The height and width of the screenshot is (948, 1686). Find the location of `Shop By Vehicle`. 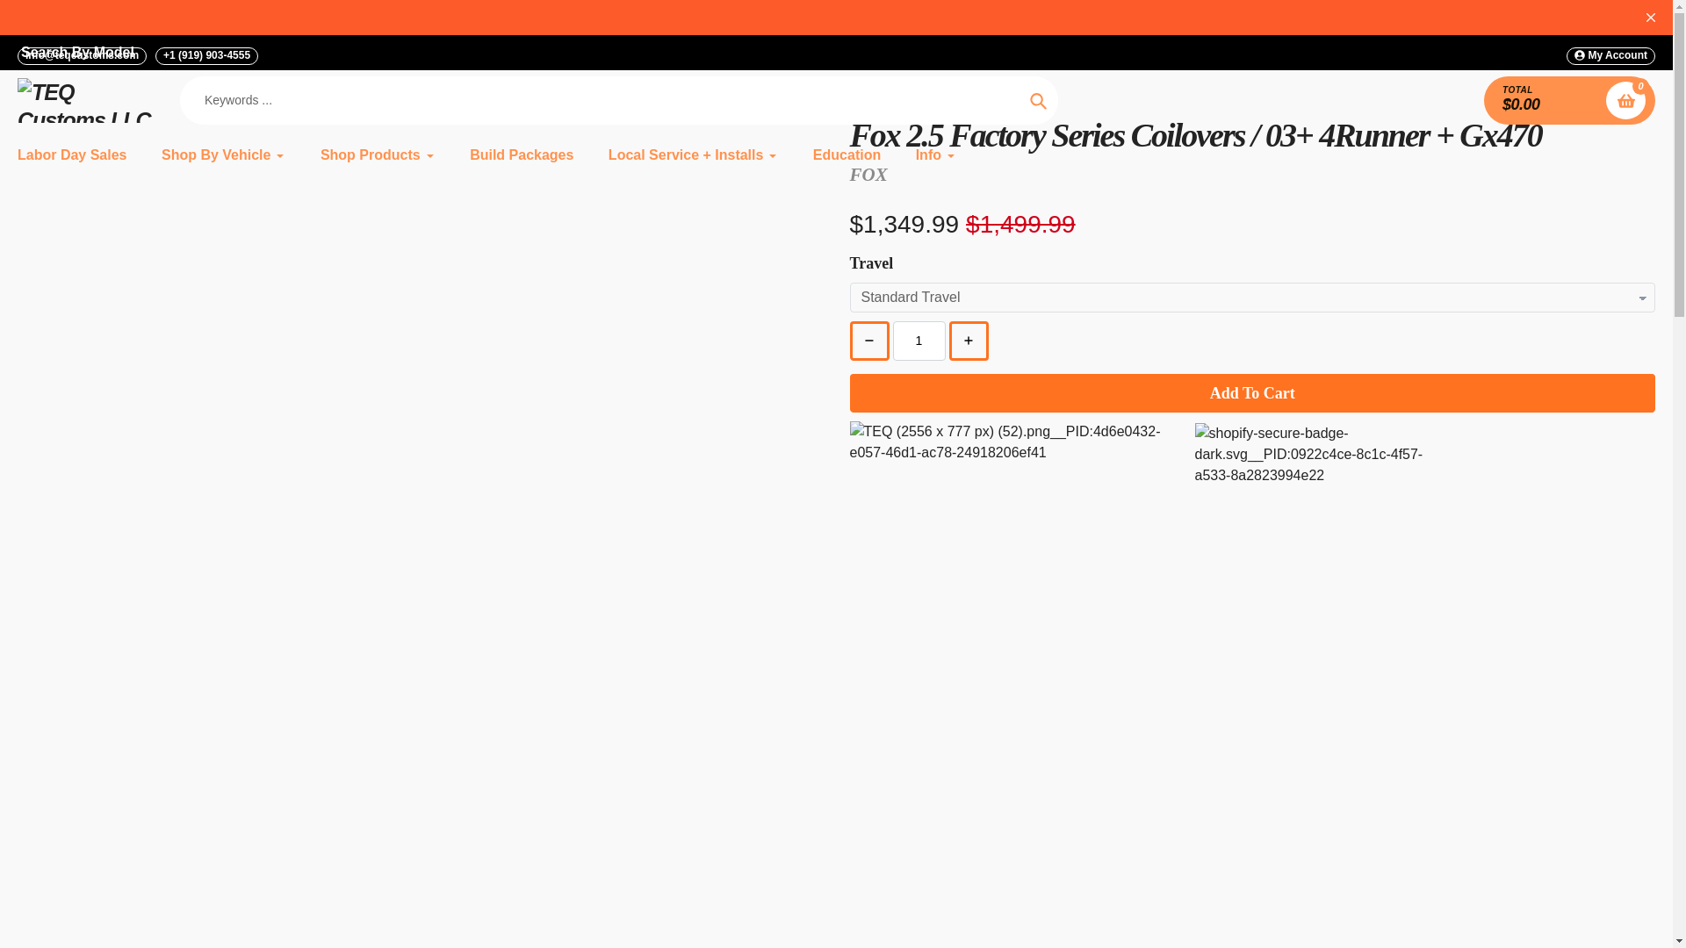

Shop By Vehicle is located at coordinates (223, 155).